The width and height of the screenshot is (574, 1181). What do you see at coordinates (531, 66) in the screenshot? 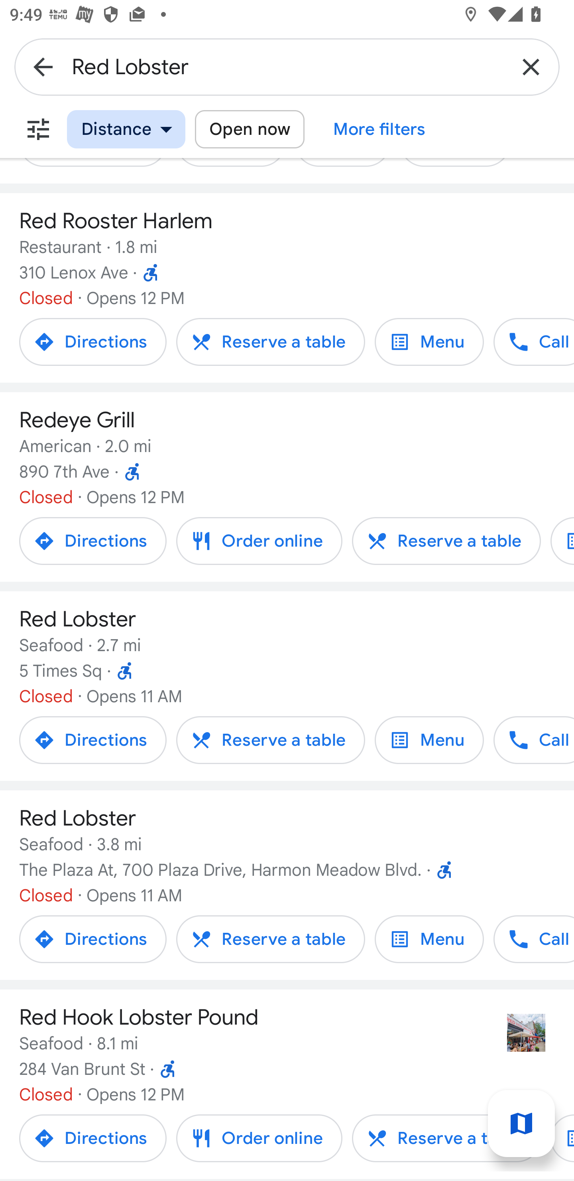
I see `Clear` at bounding box center [531, 66].